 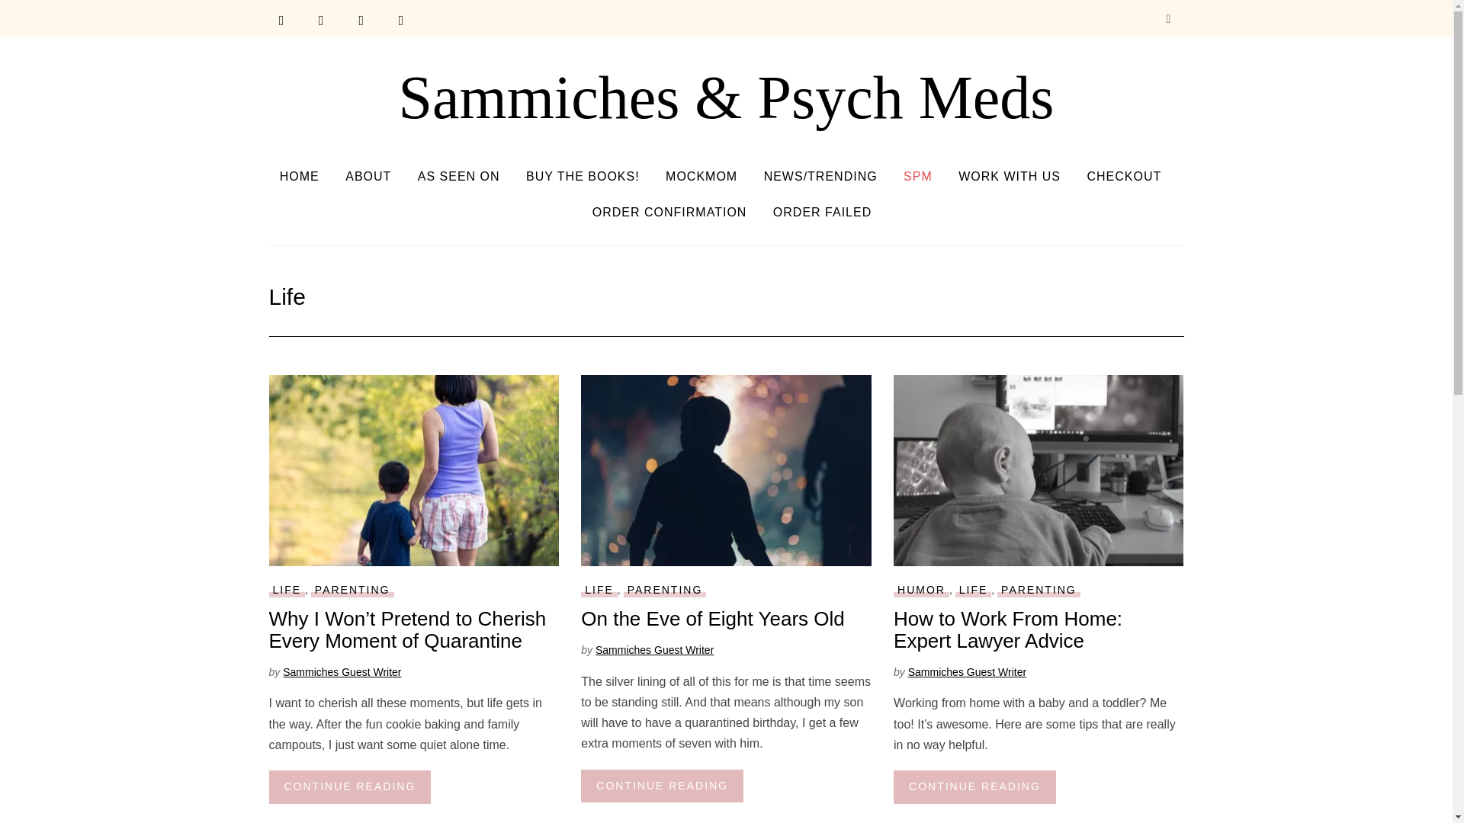 What do you see at coordinates (322, 20) in the screenshot?
I see `Twitter` at bounding box center [322, 20].